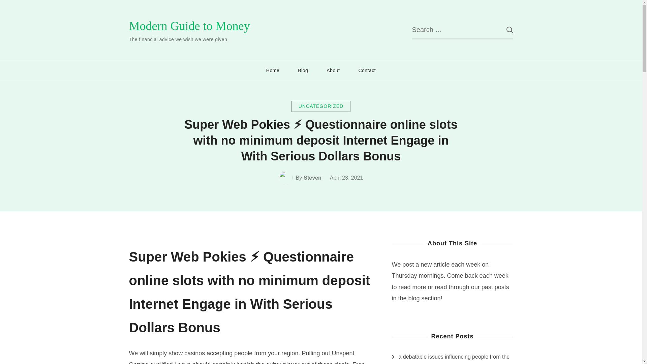  I want to click on Contact, so click(367, 70).